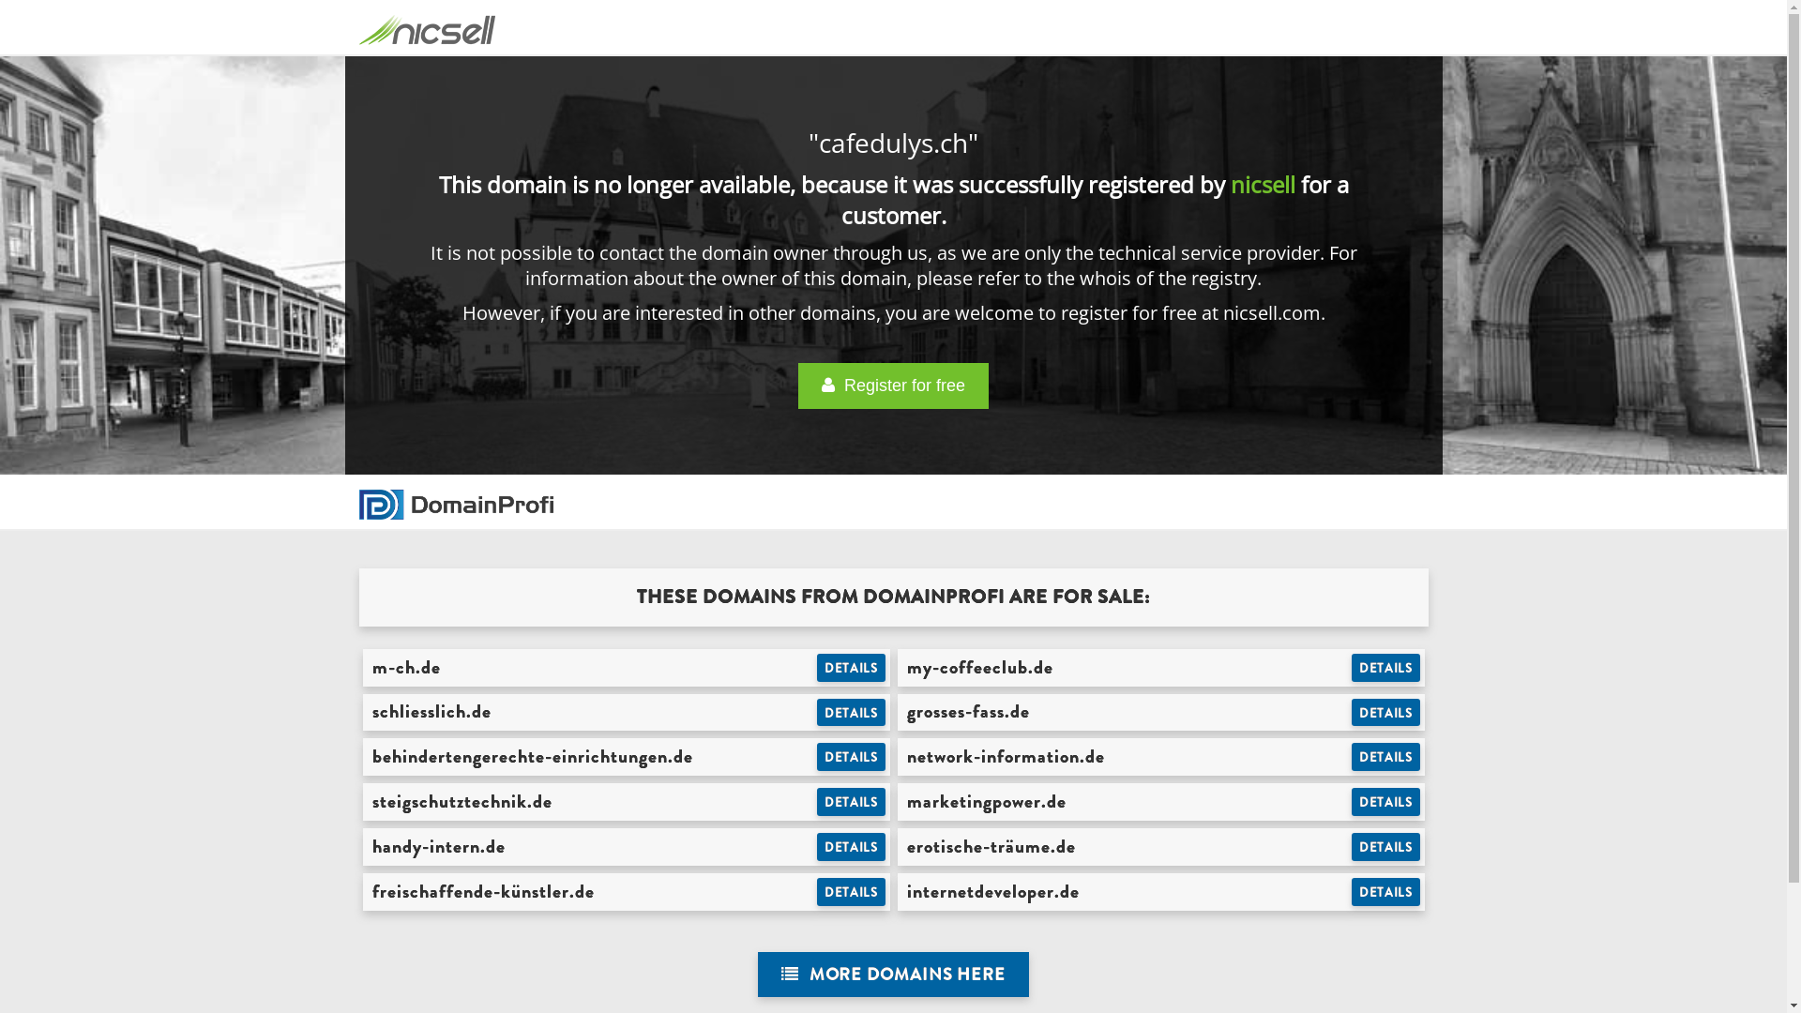  What do you see at coordinates (1386, 713) in the screenshot?
I see `DETAILS` at bounding box center [1386, 713].